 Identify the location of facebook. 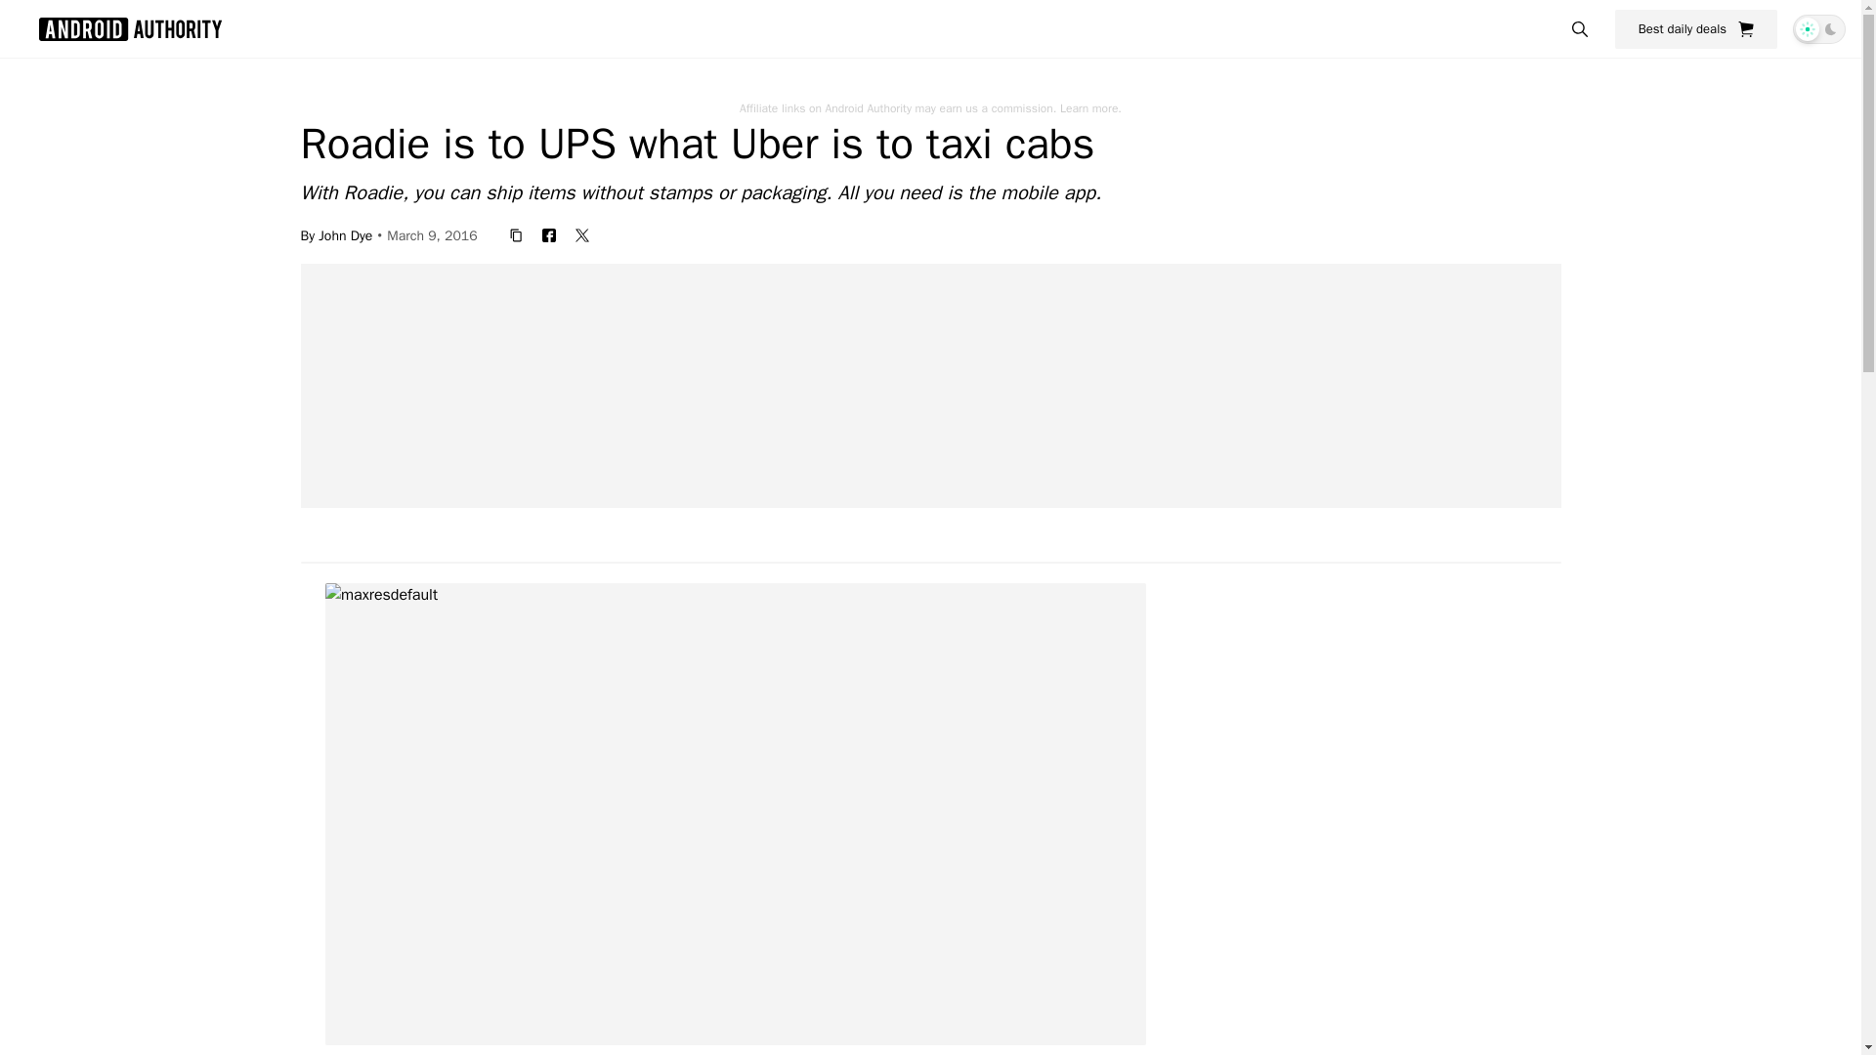
(549, 234).